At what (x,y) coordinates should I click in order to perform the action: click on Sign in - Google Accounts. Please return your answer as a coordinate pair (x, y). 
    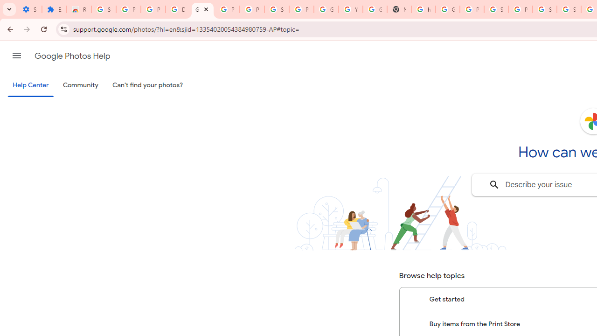
    Looking at the image, I should click on (496, 9).